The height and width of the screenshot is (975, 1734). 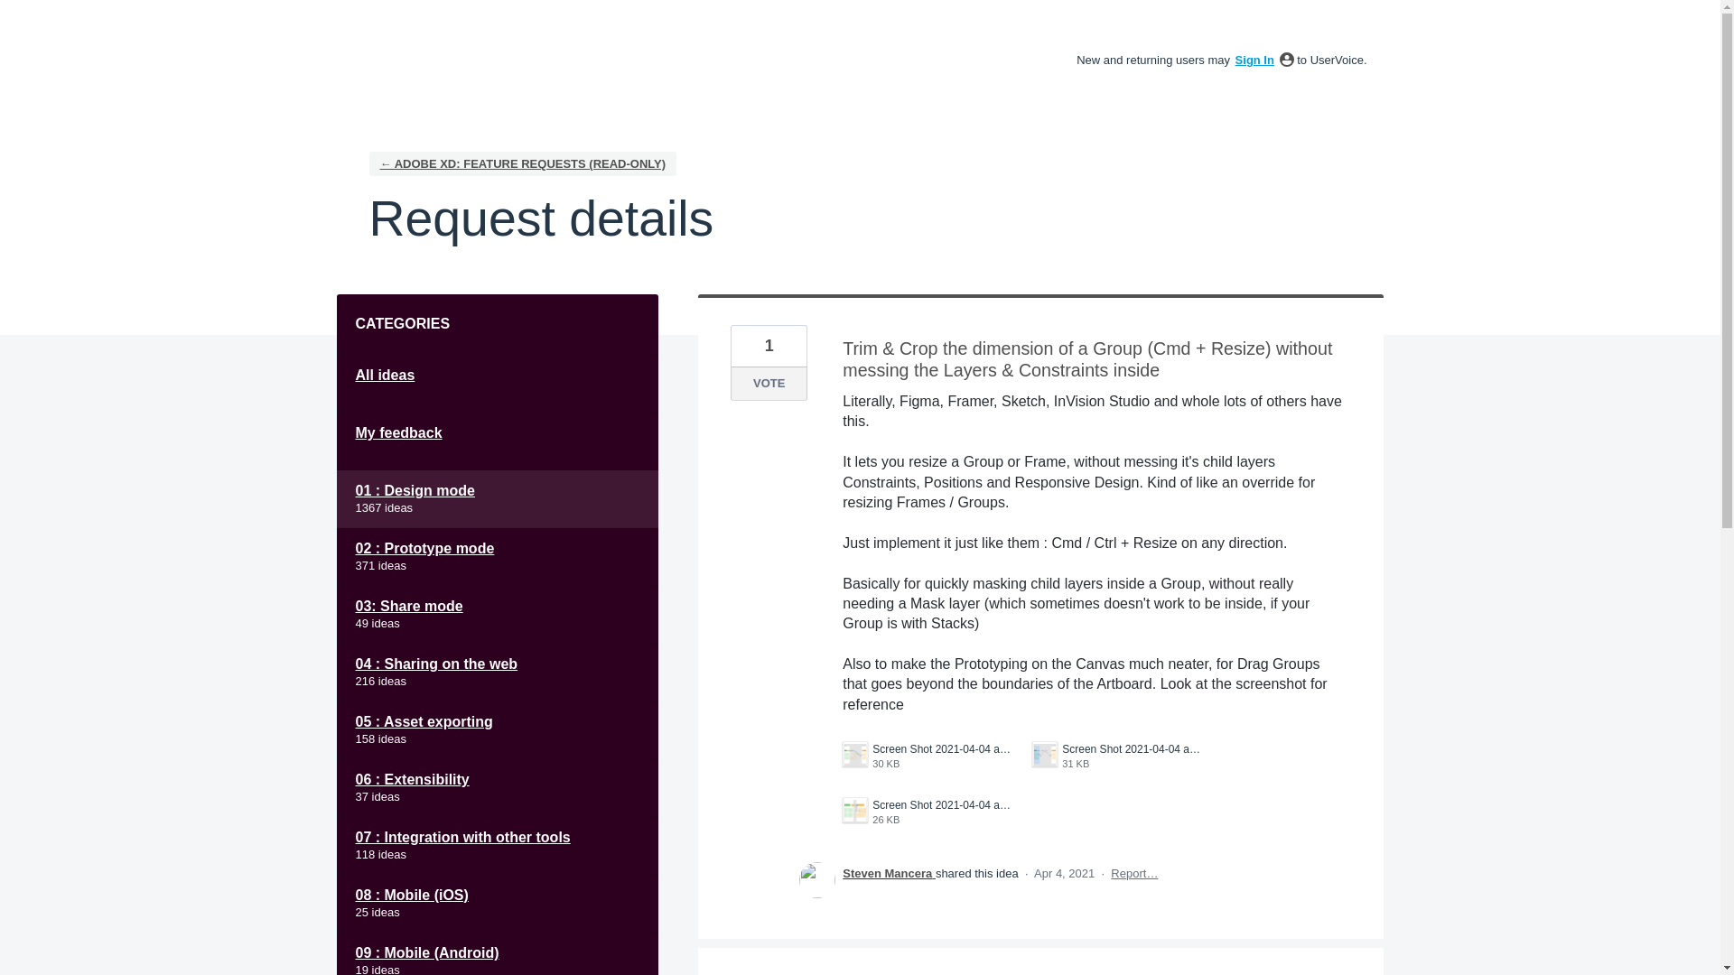 I want to click on View all ideas in category 02 : Prototype mode, so click(x=497, y=845).